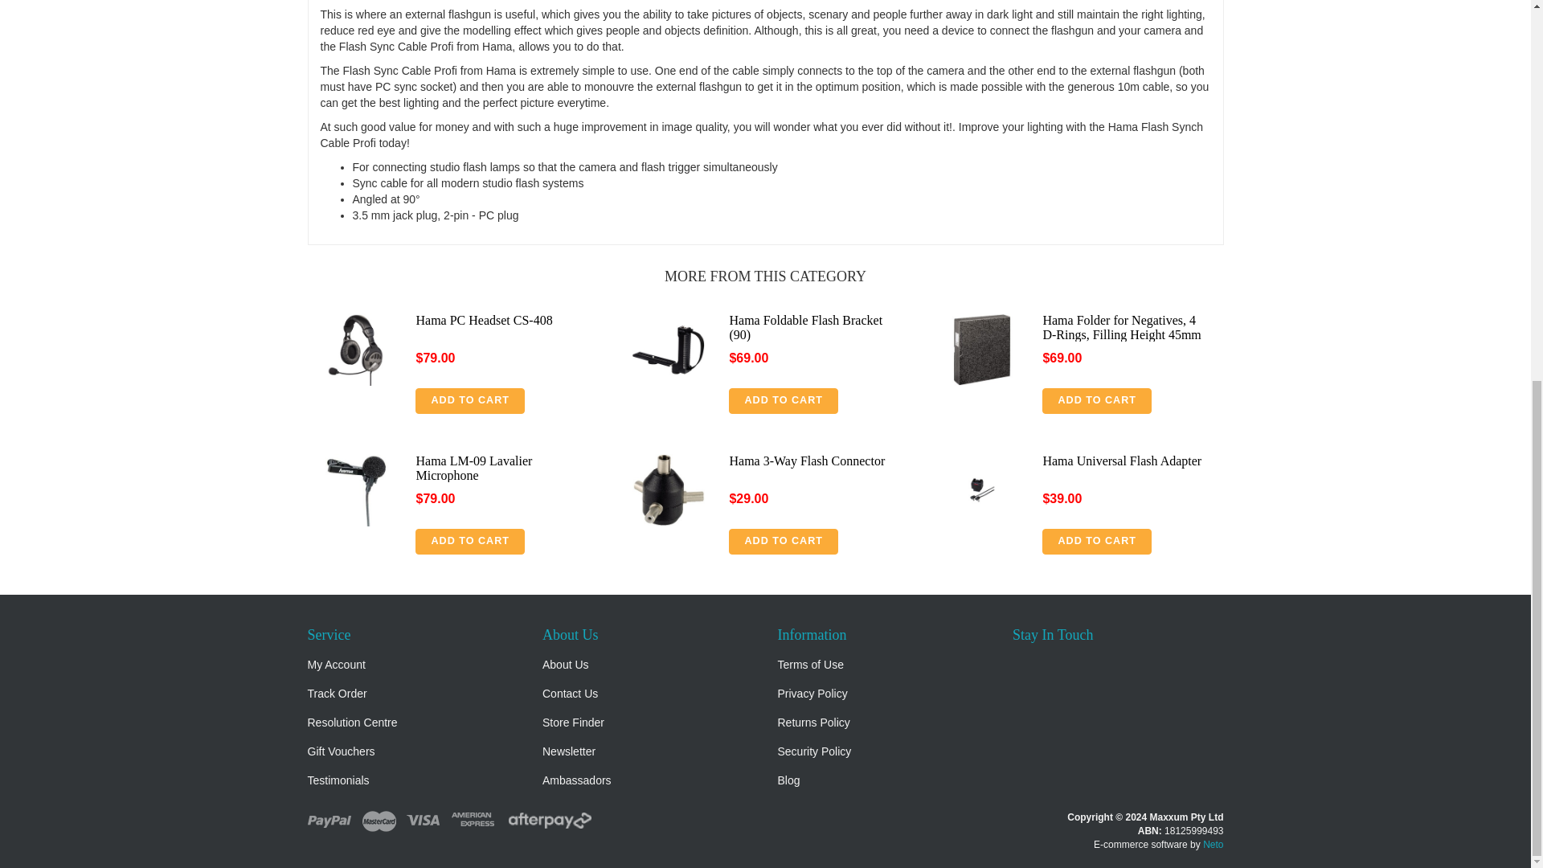  Describe the element at coordinates (469, 400) in the screenshot. I see `Add to Cart` at that location.